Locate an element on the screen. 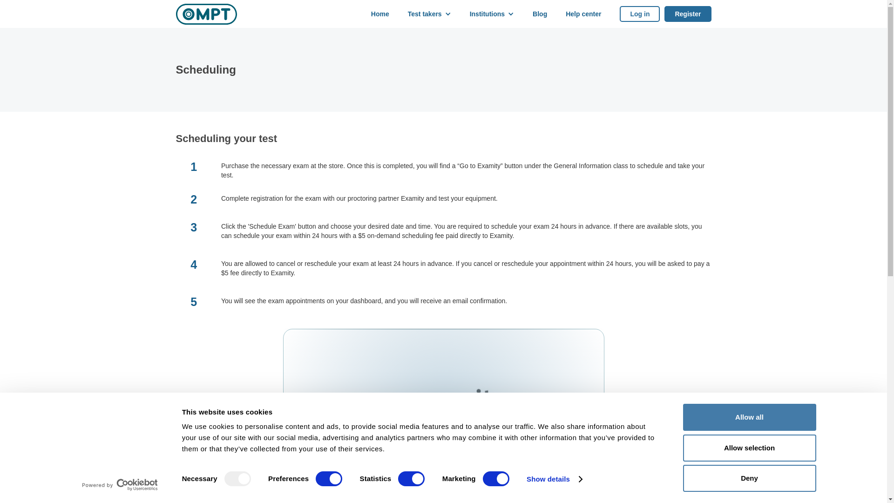 The height and width of the screenshot is (503, 894). Deny is located at coordinates (749, 478).